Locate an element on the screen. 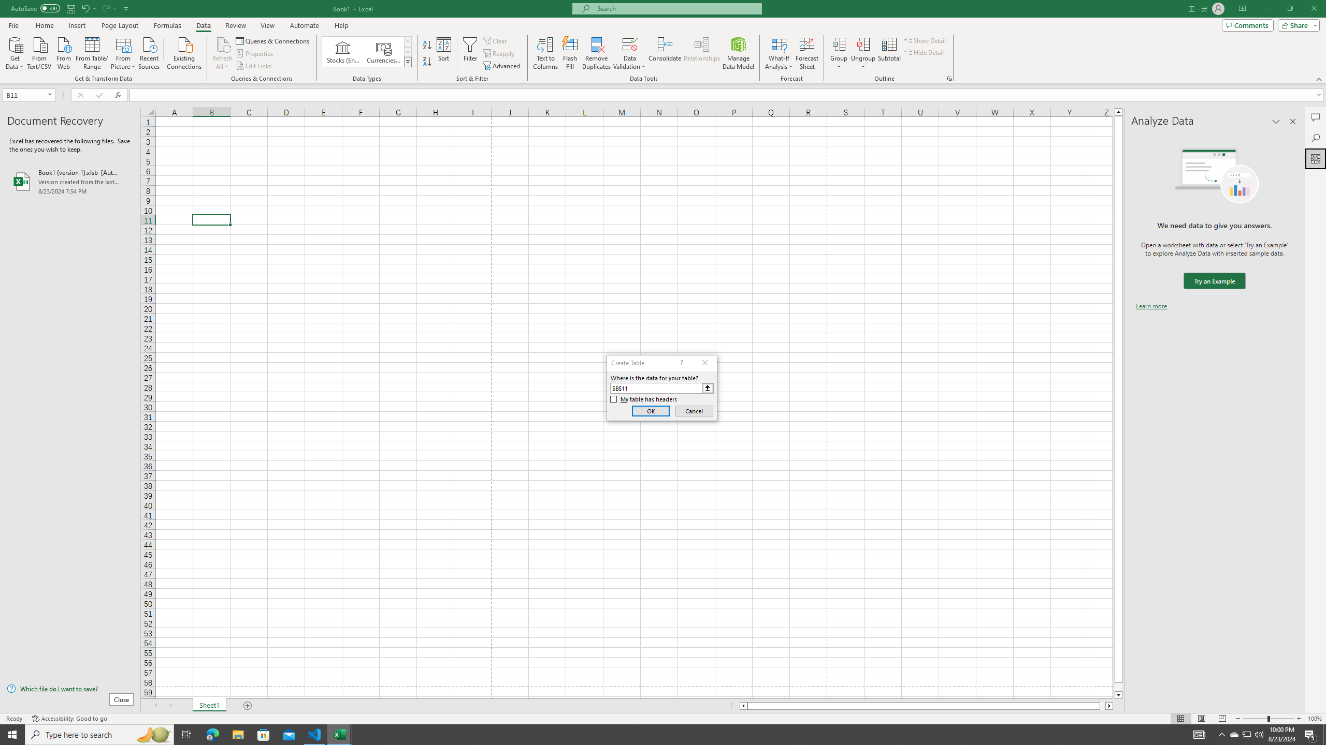 This screenshot has width=1326, height=745. Help is located at coordinates (341, 25).